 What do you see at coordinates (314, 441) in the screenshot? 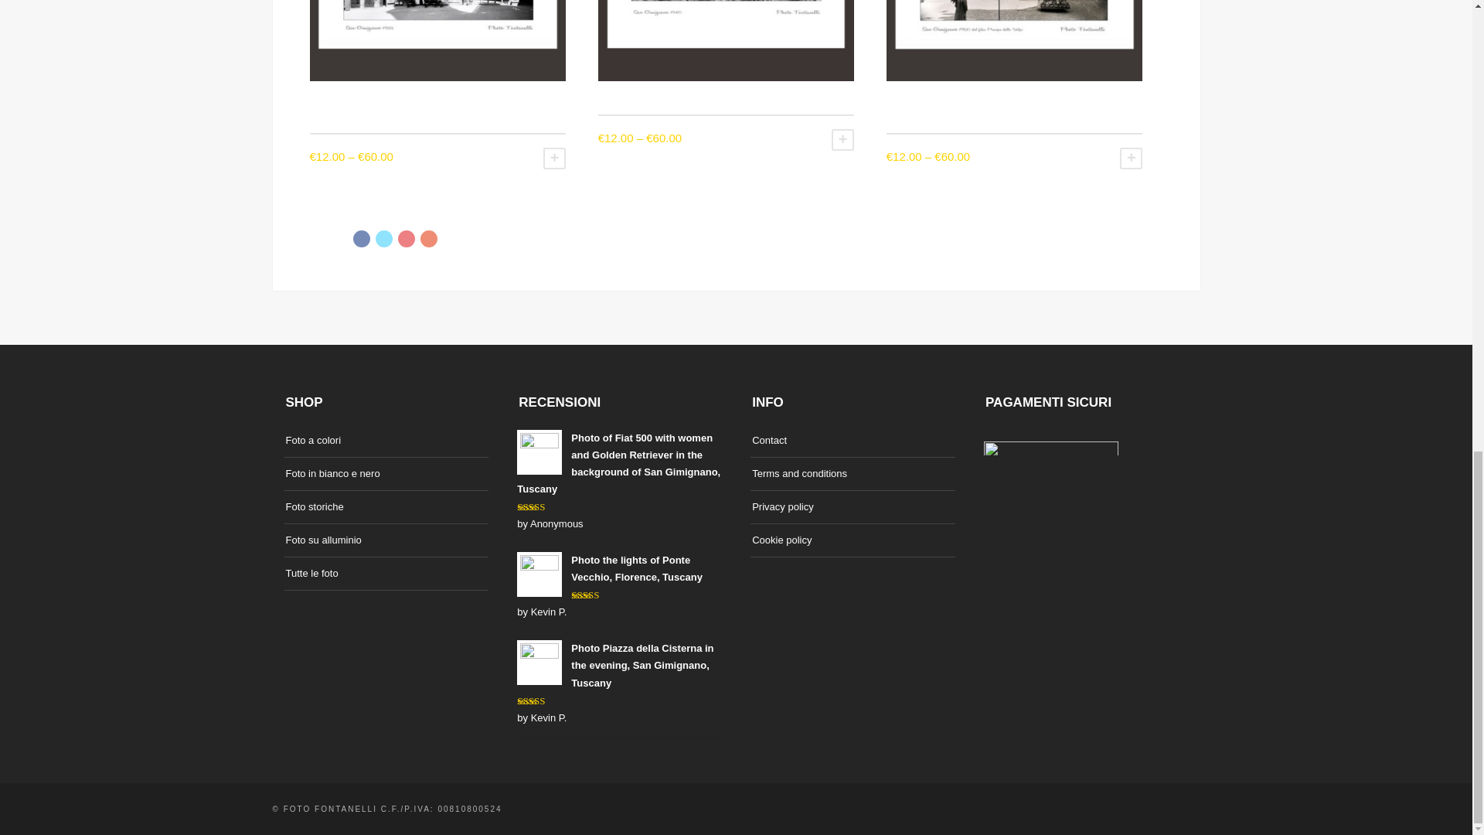
I see `Foto a colori` at bounding box center [314, 441].